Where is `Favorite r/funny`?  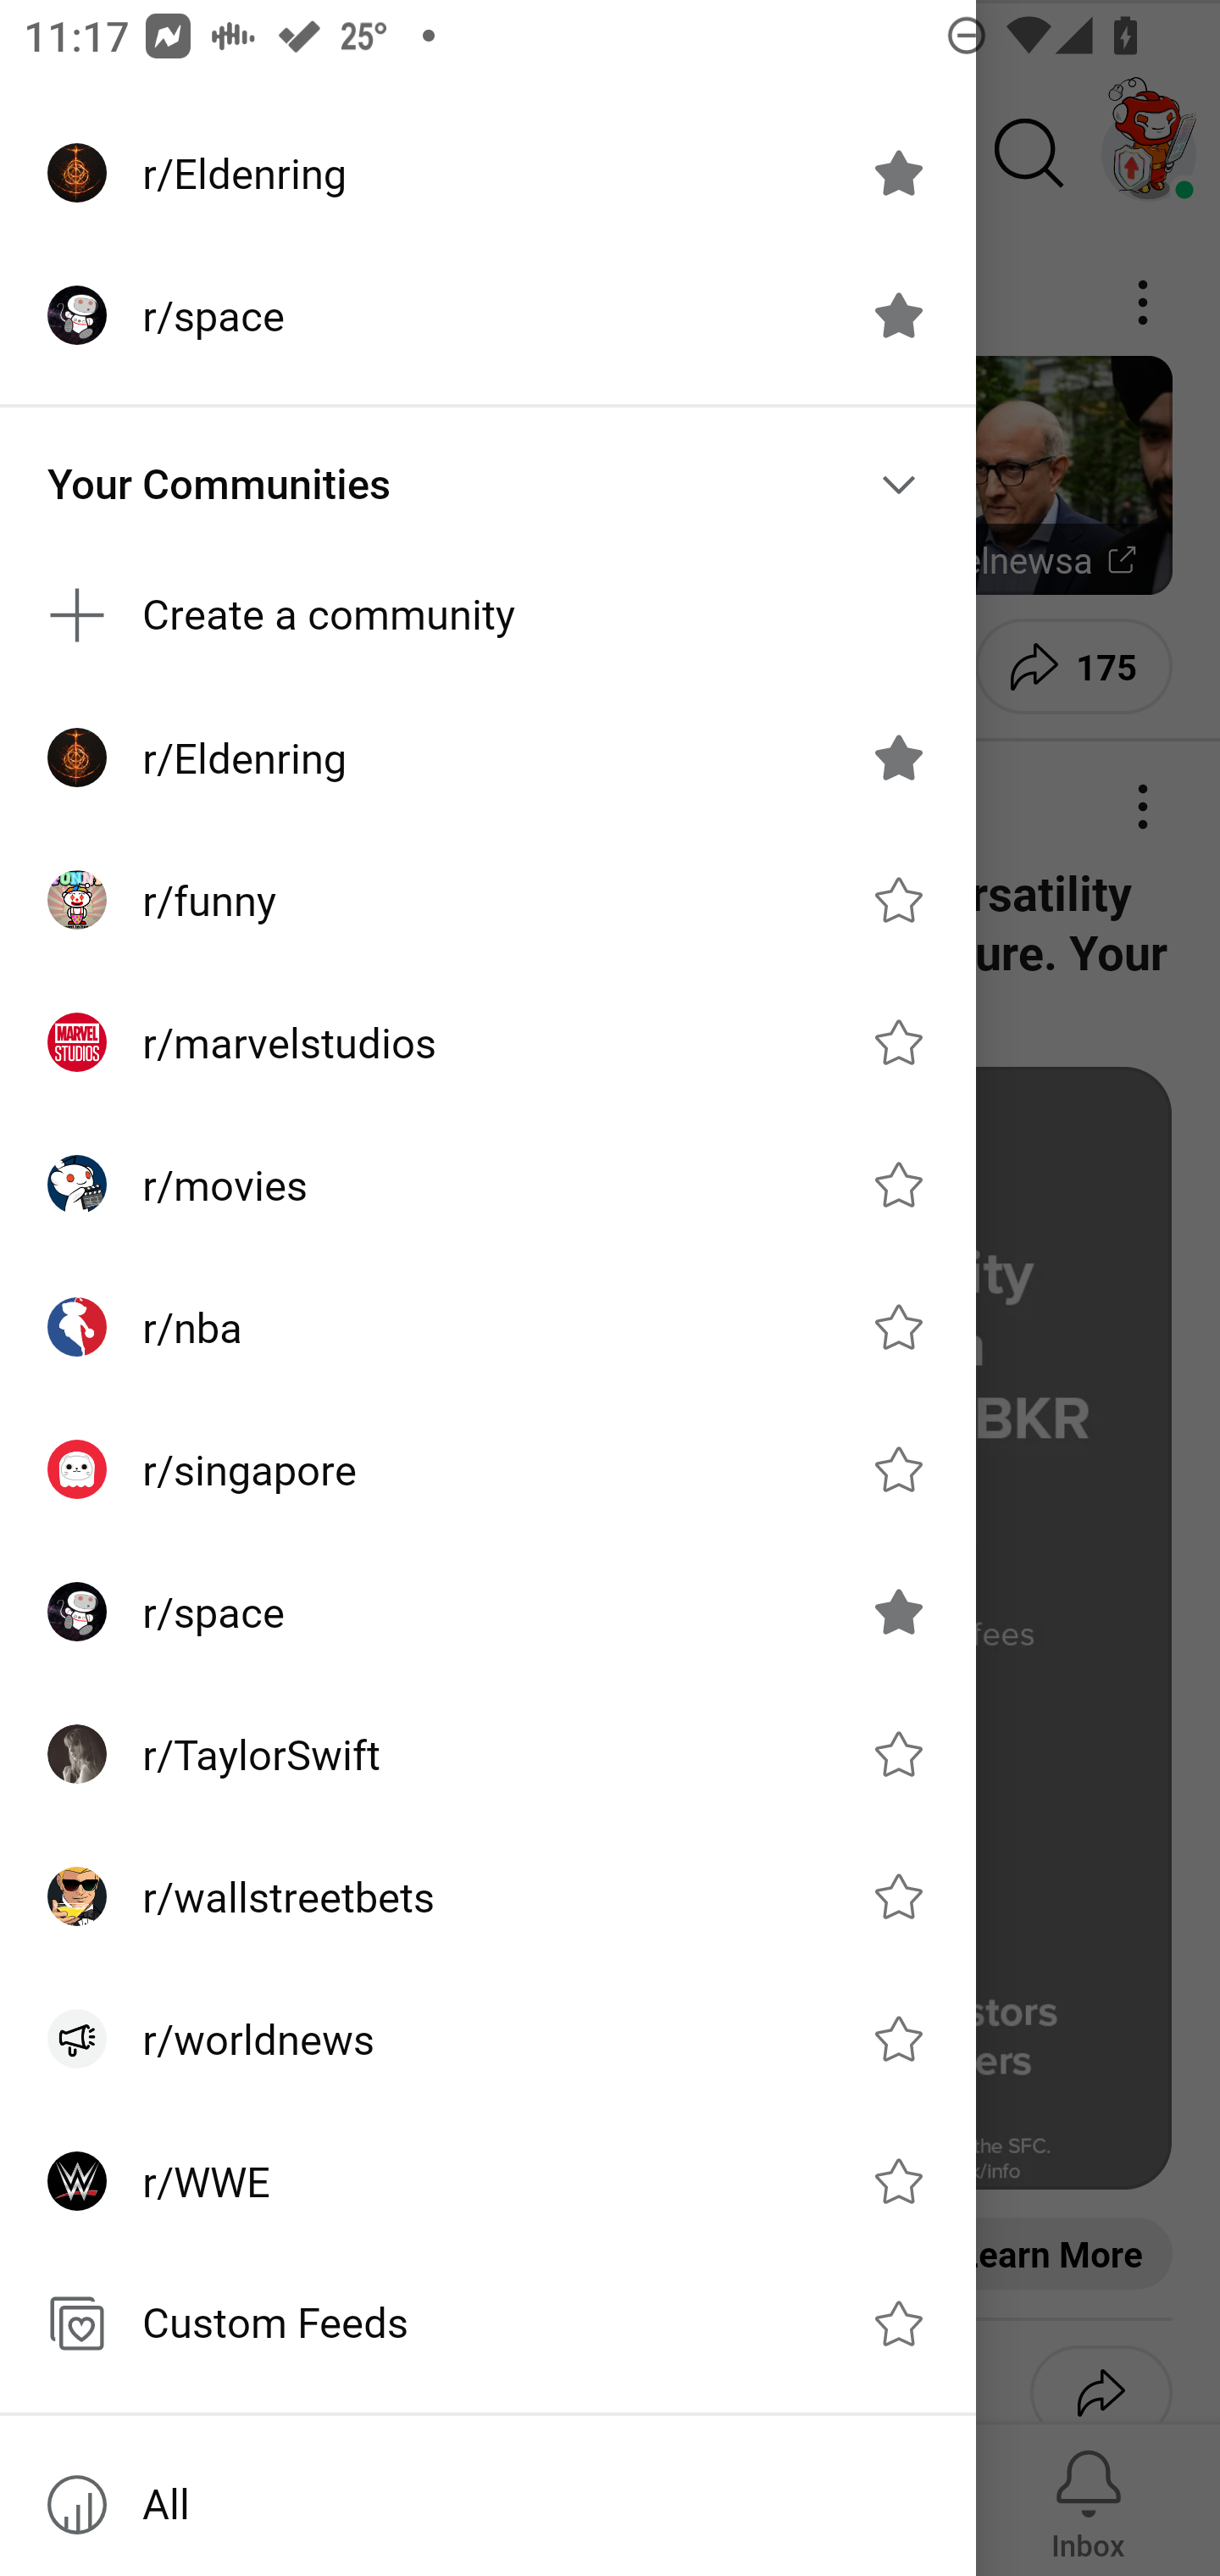
Favorite r/funny is located at coordinates (898, 900).